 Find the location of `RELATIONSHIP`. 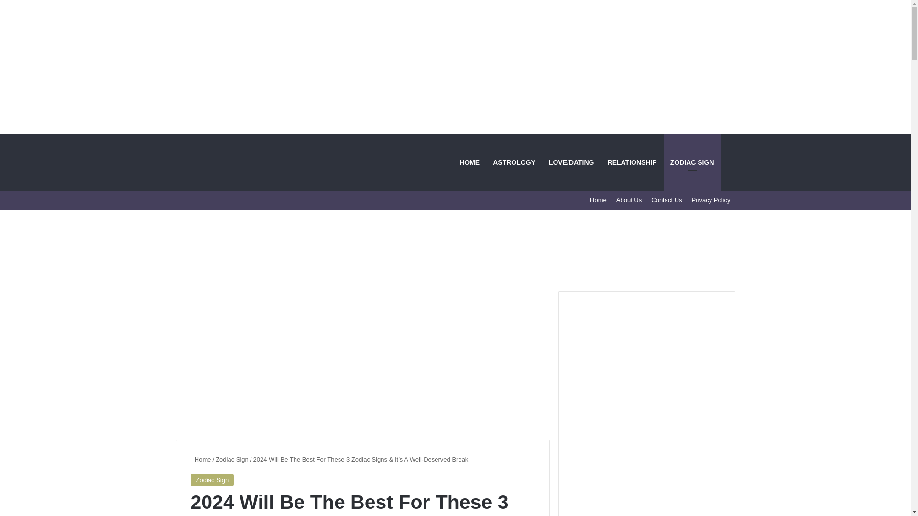

RELATIONSHIP is located at coordinates (632, 162).